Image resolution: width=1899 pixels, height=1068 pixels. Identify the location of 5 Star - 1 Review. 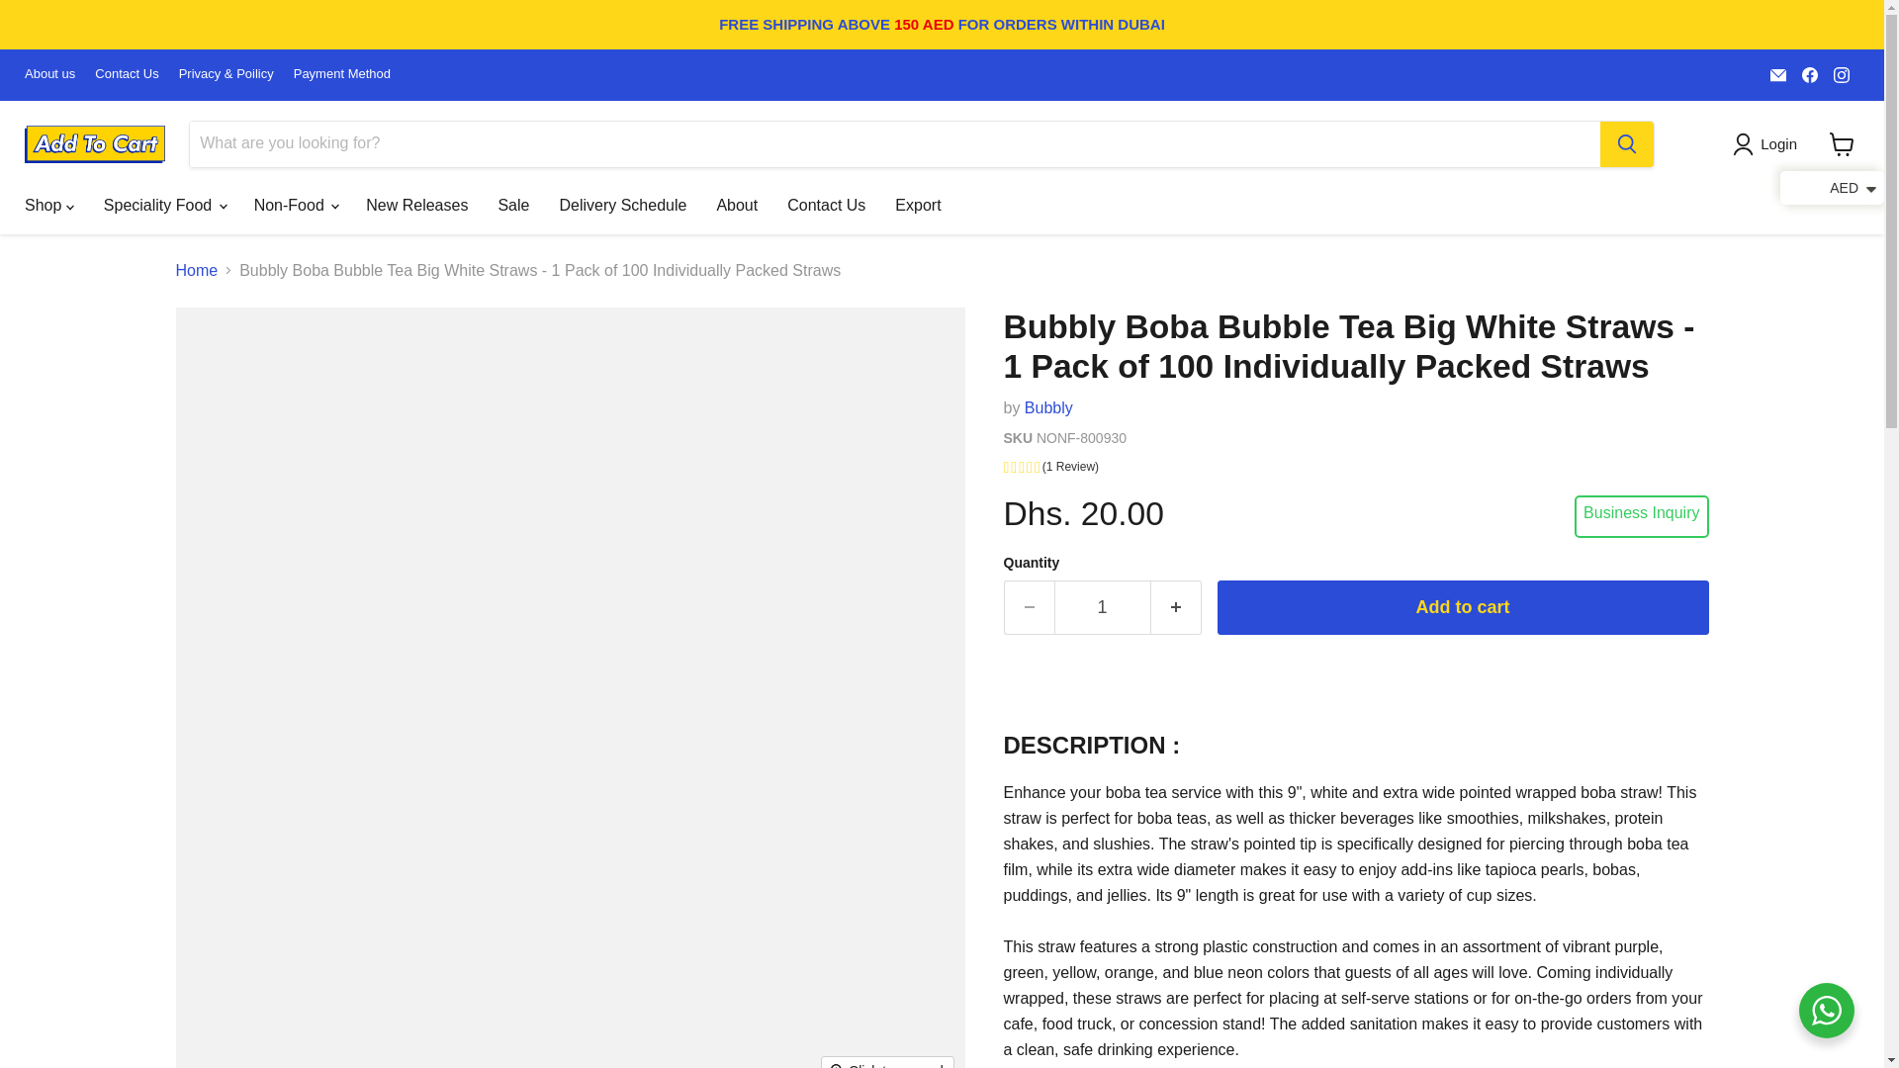
(1355, 468).